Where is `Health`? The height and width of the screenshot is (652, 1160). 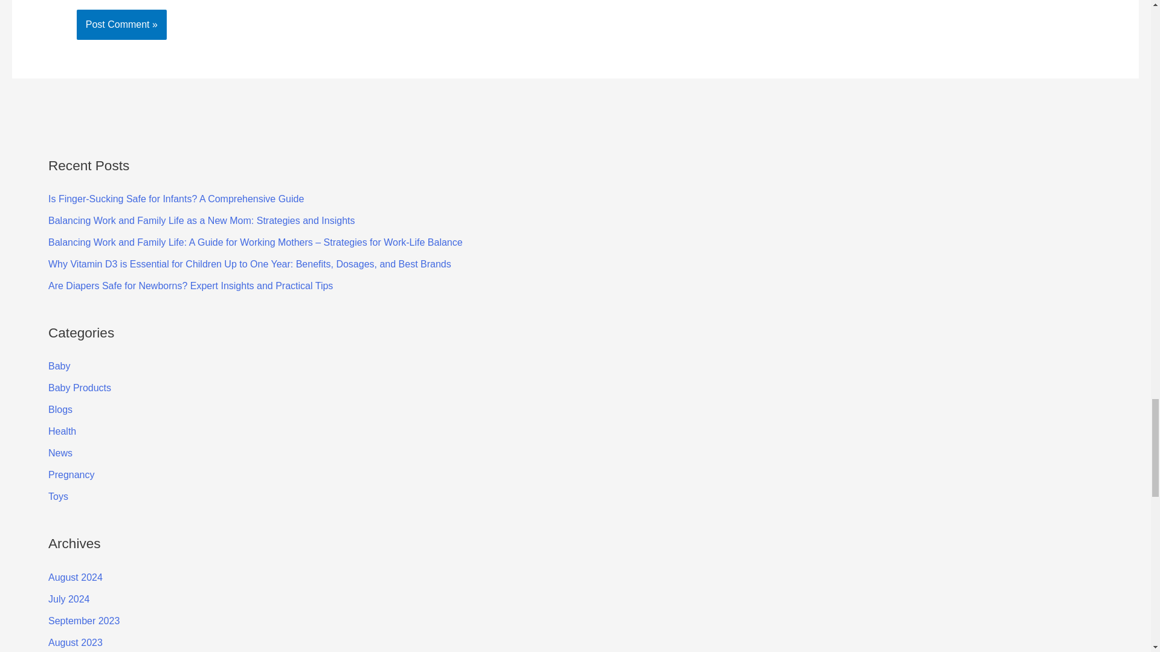 Health is located at coordinates (62, 431).